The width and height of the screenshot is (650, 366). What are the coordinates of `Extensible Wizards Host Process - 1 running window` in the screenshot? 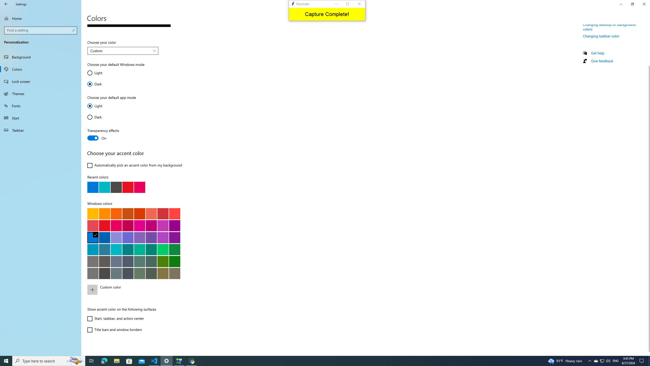 It's located at (179, 361).